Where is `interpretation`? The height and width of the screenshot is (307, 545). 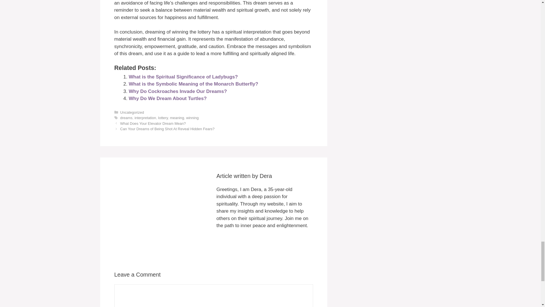
interpretation is located at coordinates (145, 118).